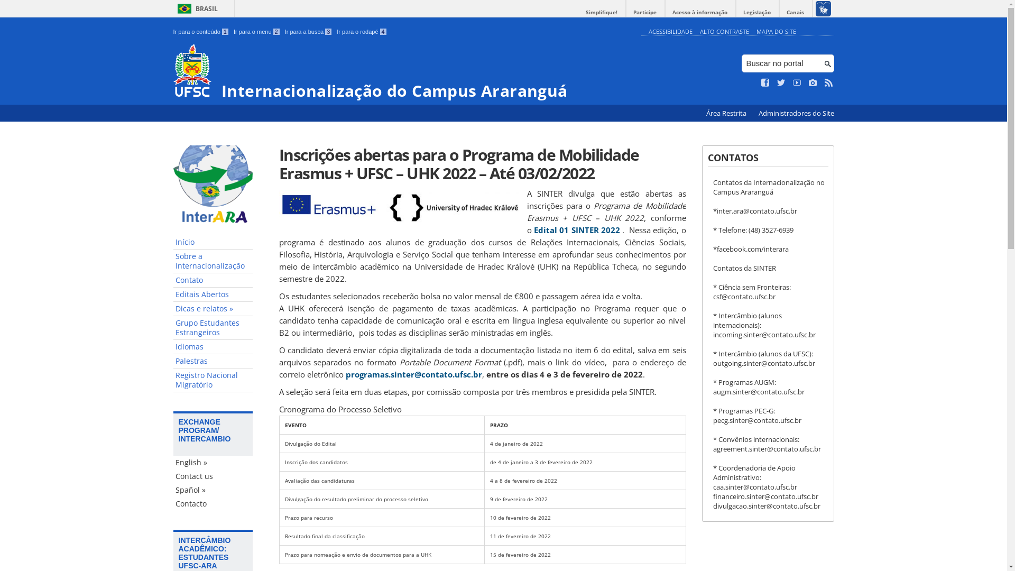 The width and height of the screenshot is (1015, 571). What do you see at coordinates (213, 504) in the screenshot?
I see `Contacto` at bounding box center [213, 504].